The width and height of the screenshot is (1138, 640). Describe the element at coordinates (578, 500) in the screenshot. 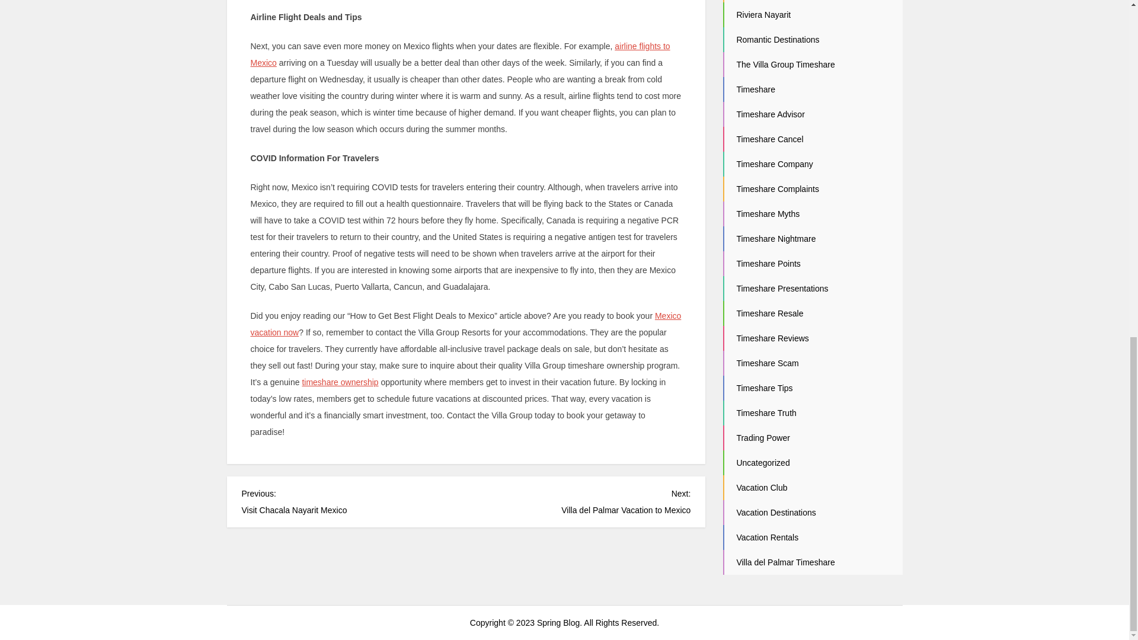

I see `Mexico vacation now` at that location.